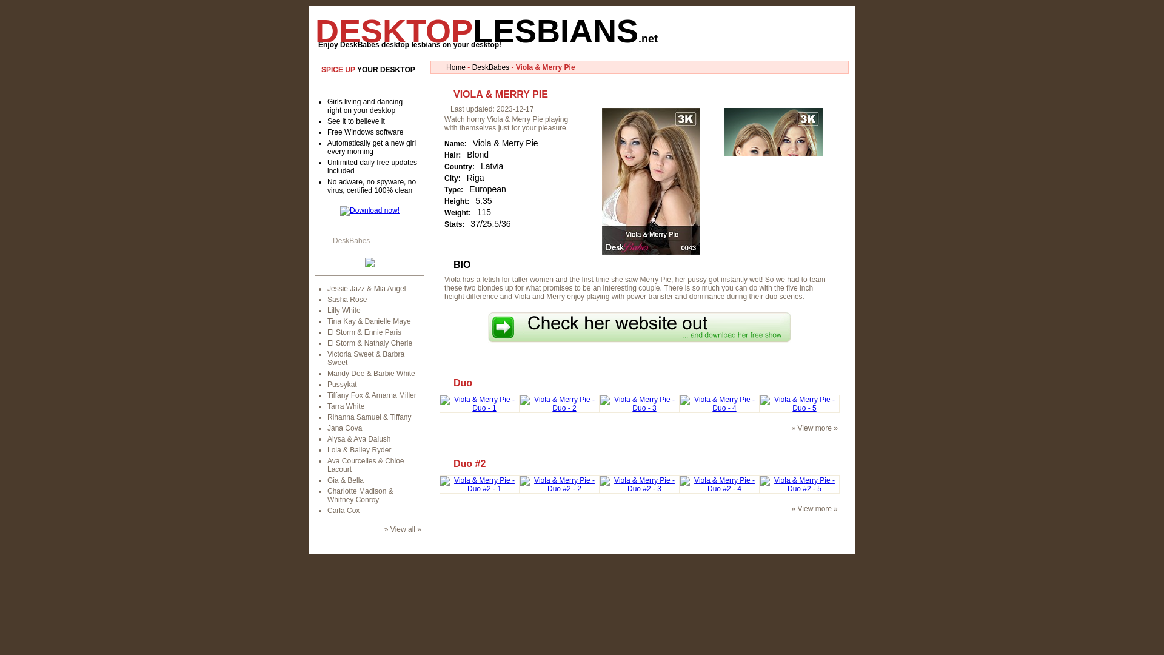  What do you see at coordinates (486, 30) in the screenshot?
I see `DESKTOPLESBIANS.net` at bounding box center [486, 30].